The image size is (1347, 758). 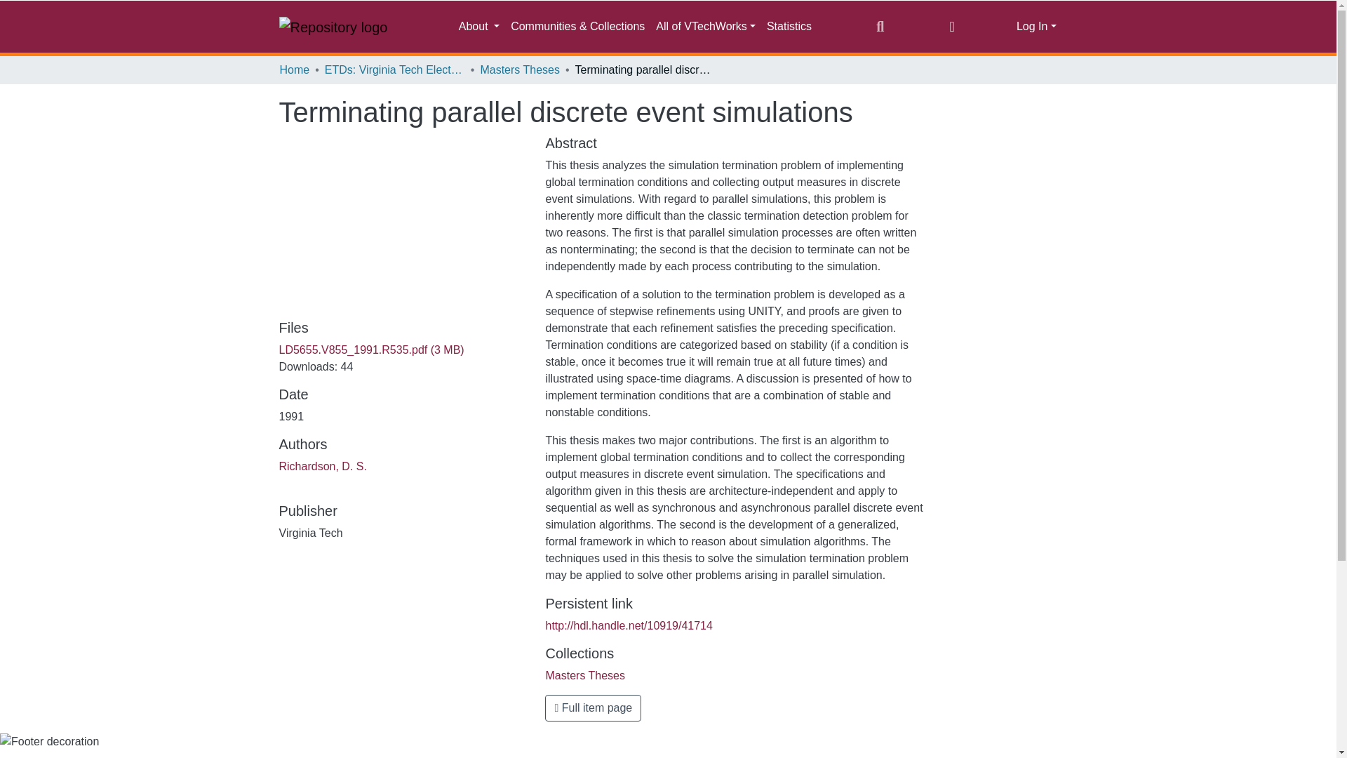 What do you see at coordinates (789, 27) in the screenshot?
I see `Statistics` at bounding box center [789, 27].